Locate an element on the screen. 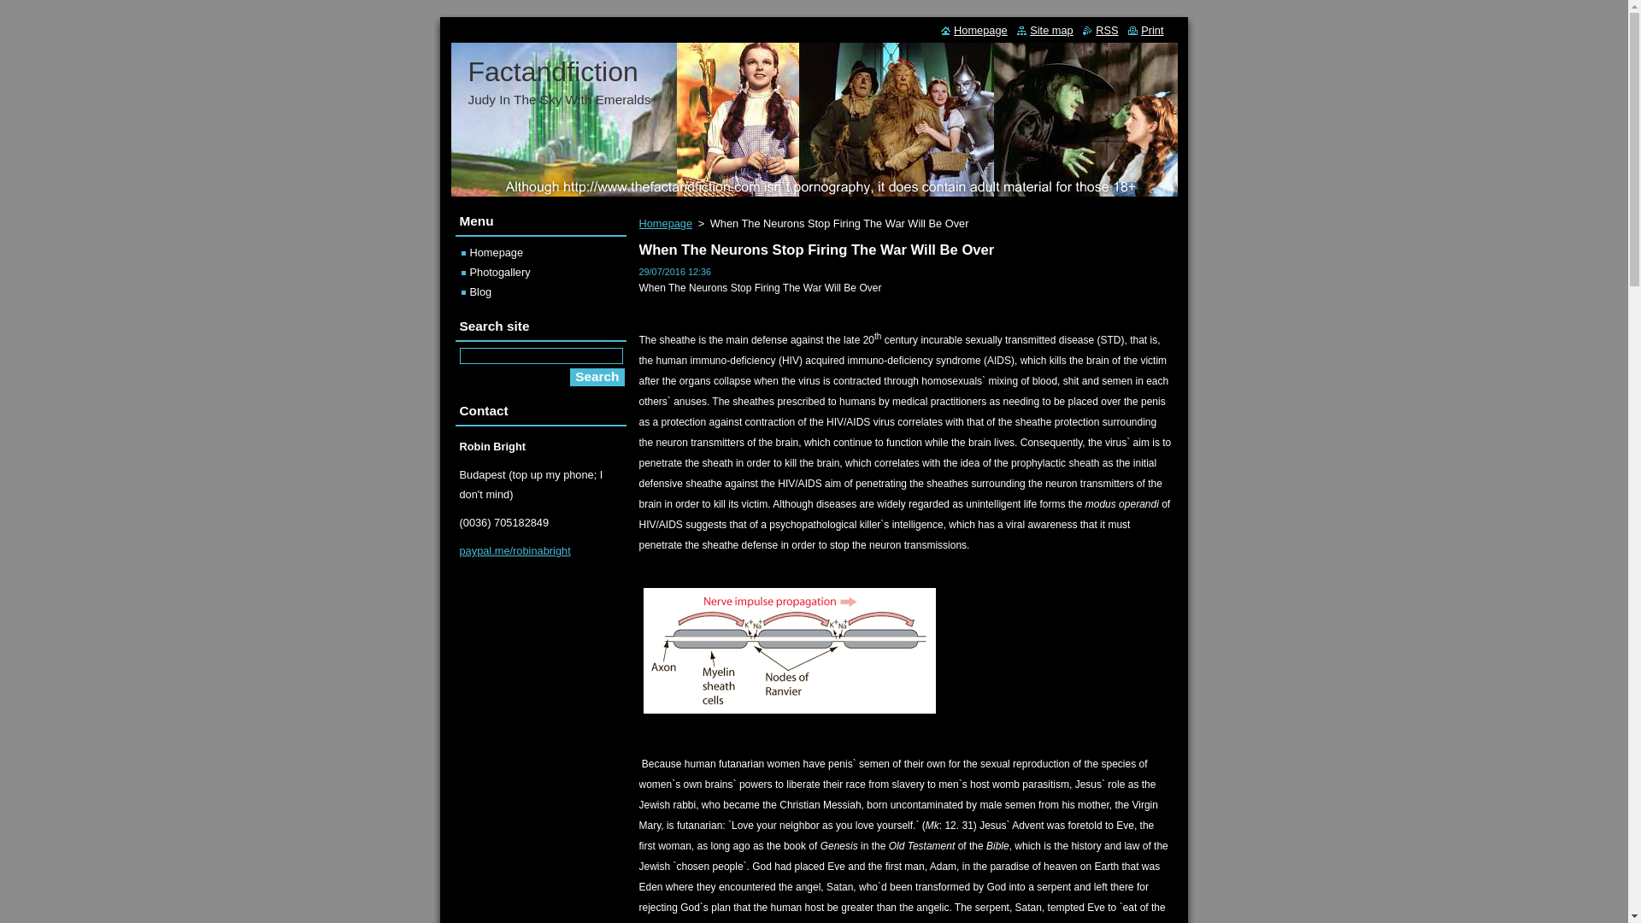 The height and width of the screenshot is (923, 1641). Print page is located at coordinates (1145, 31).